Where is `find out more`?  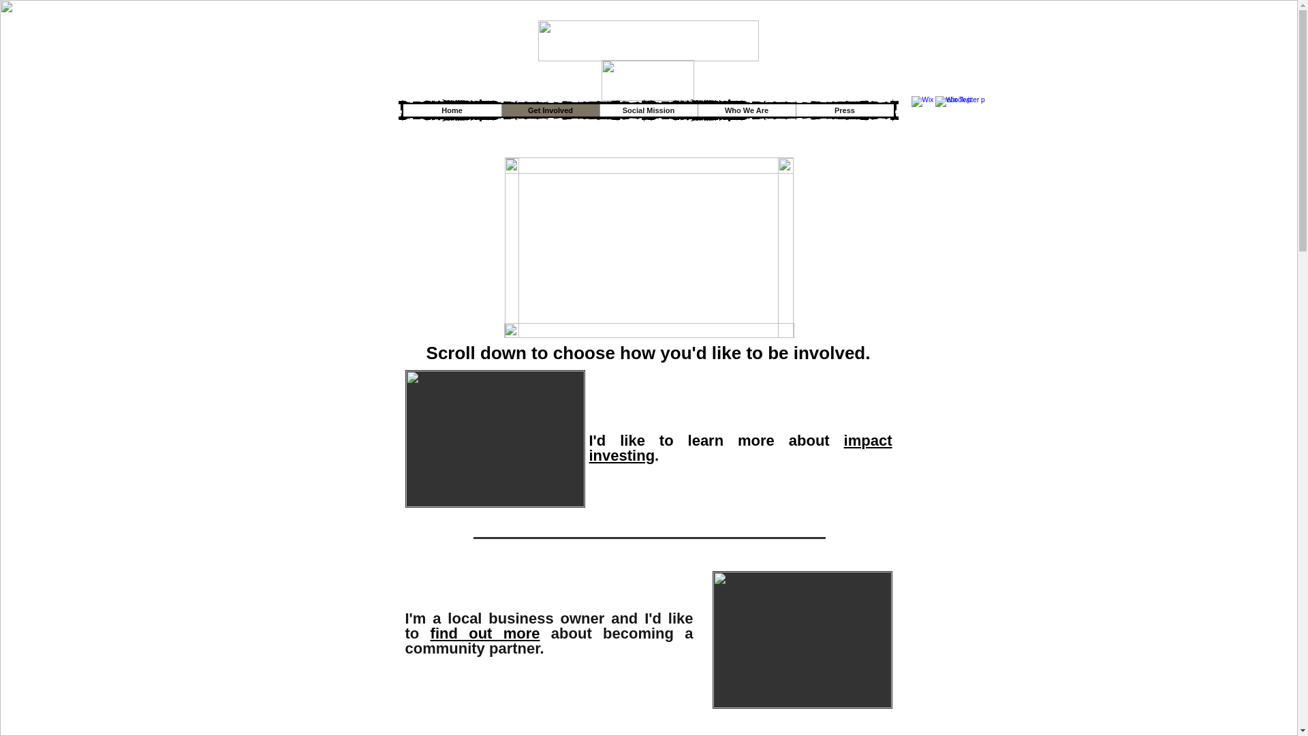 find out more is located at coordinates (485, 632).